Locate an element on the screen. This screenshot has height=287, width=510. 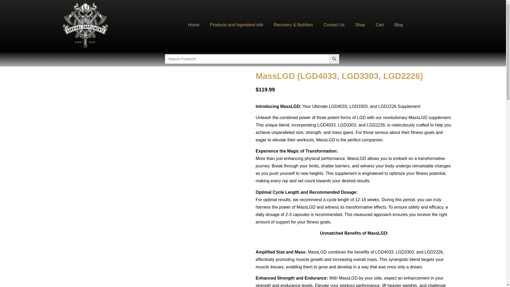
Contact Us is located at coordinates (334, 25).